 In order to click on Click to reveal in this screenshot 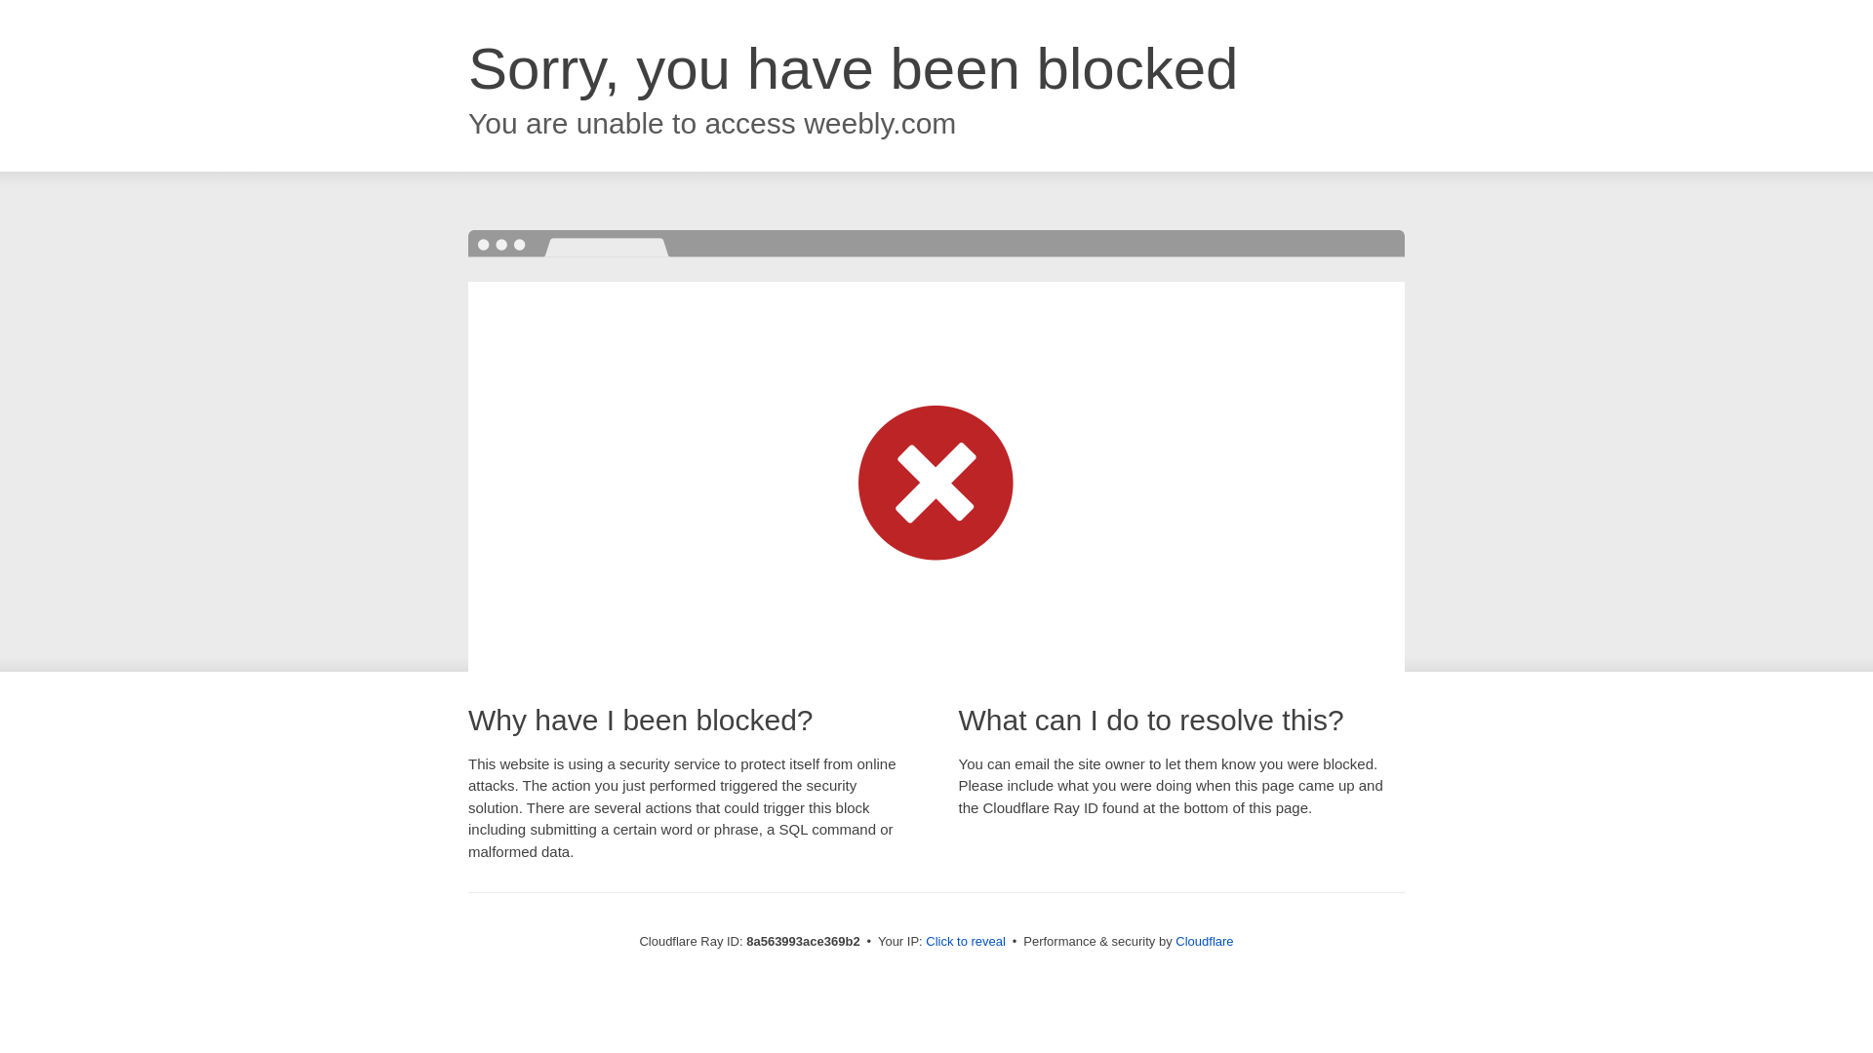, I will do `click(966, 942)`.